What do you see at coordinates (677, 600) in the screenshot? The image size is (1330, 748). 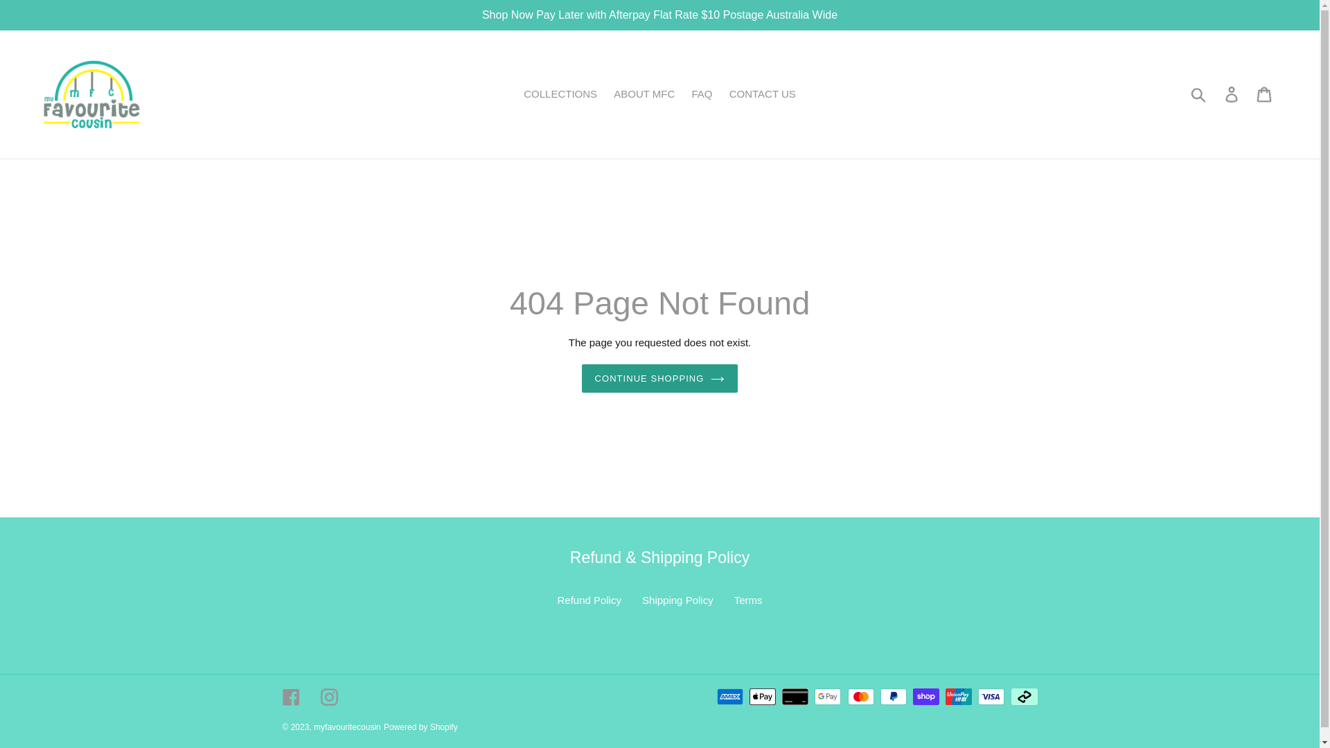 I see `Shipping Policy` at bounding box center [677, 600].